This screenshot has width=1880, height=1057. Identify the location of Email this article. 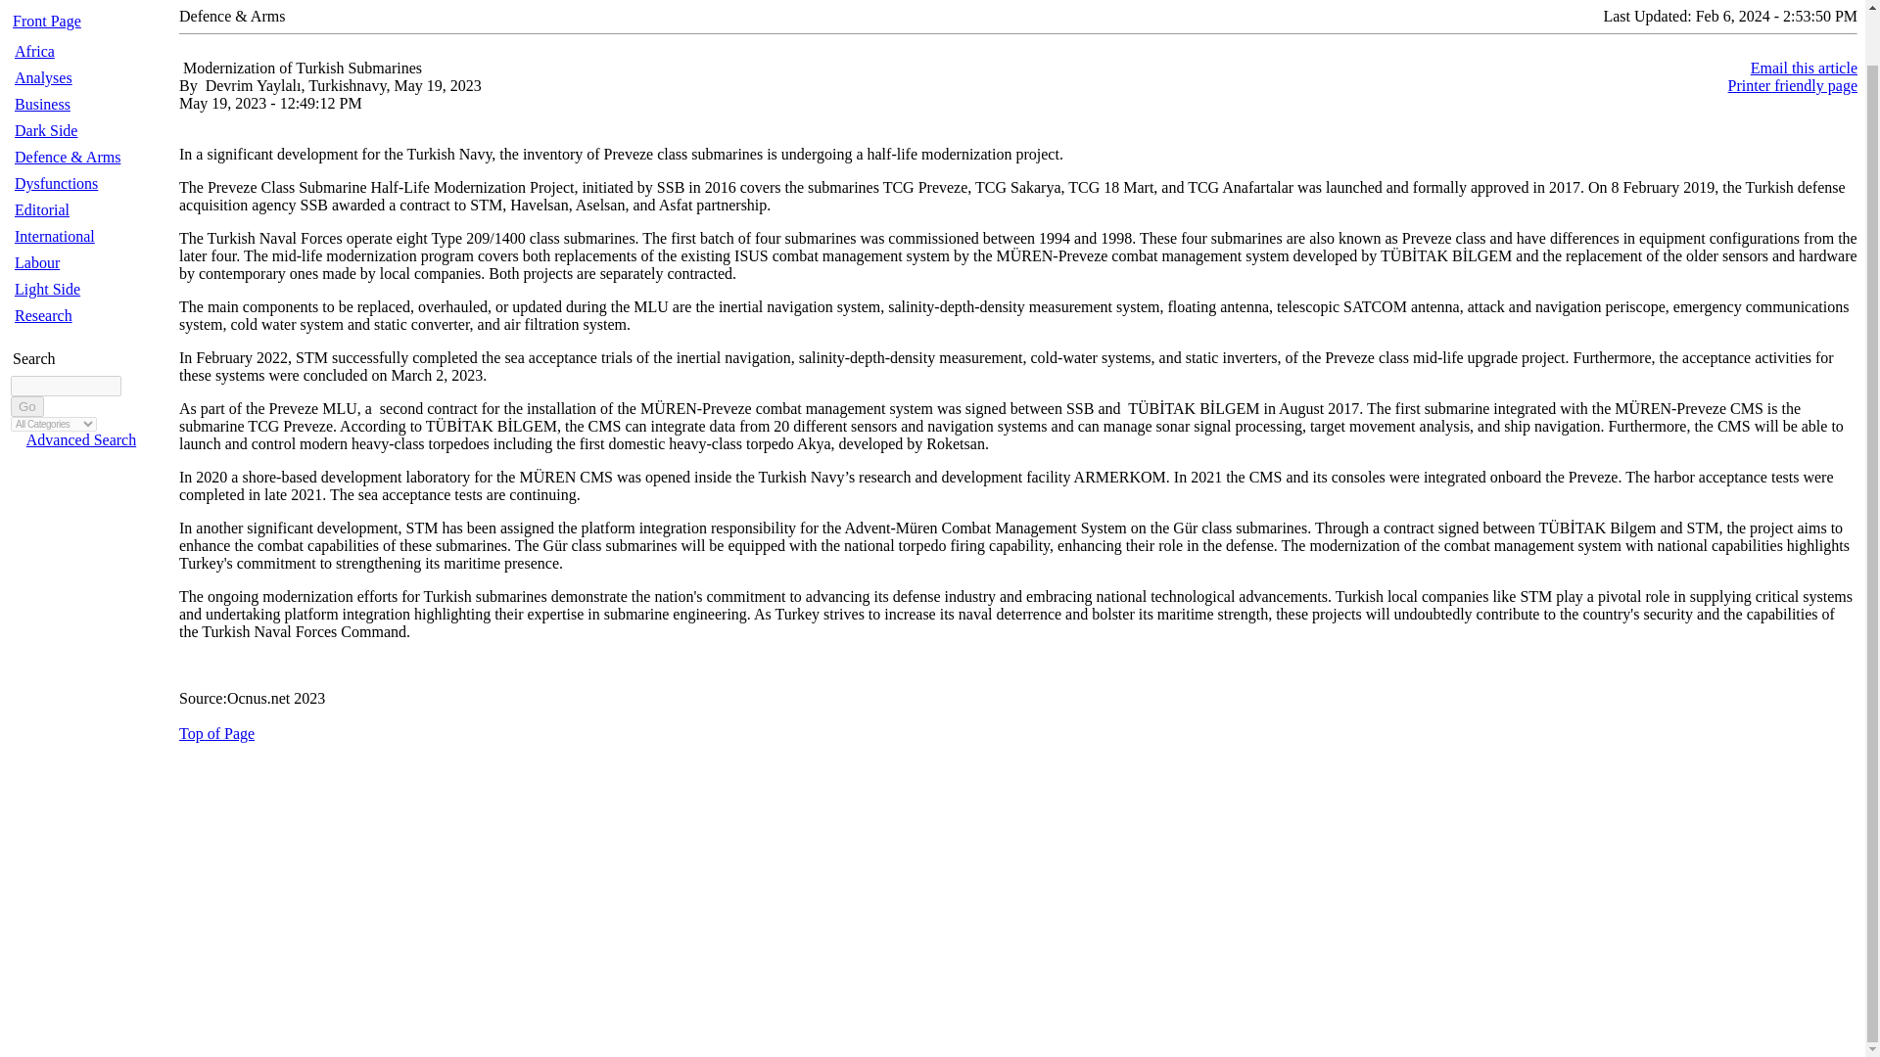
(1804, 67).